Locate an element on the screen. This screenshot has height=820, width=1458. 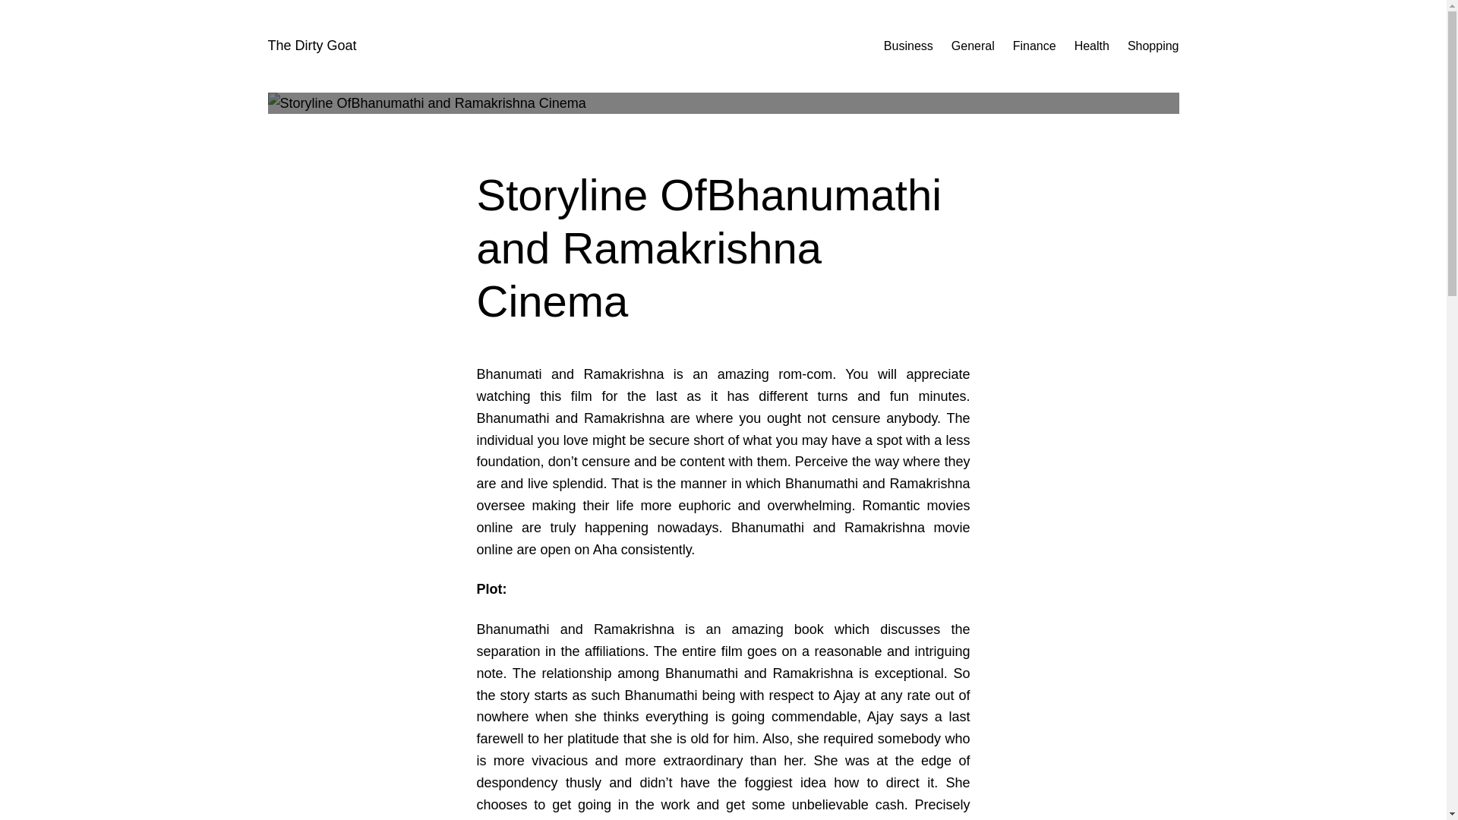
General is located at coordinates (973, 46).